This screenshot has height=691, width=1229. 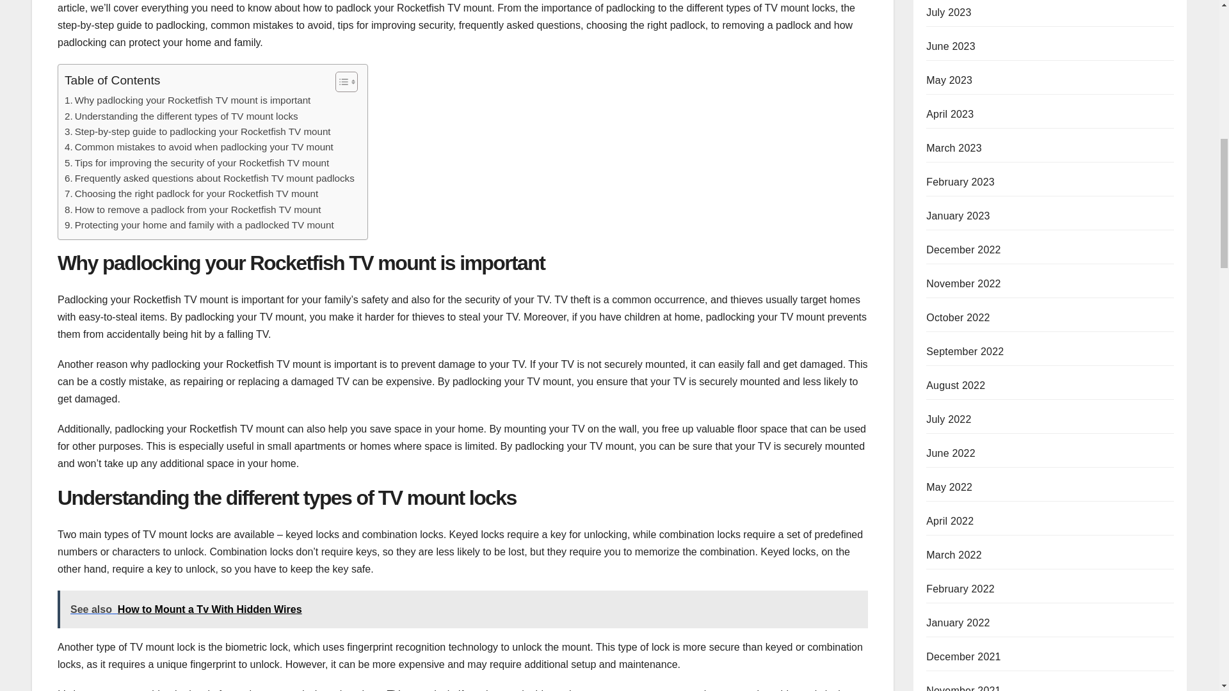 What do you see at coordinates (191, 193) in the screenshot?
I see `Choosing the right padlock for your Rocketfish TV mount` at bounding box center [191, 193].